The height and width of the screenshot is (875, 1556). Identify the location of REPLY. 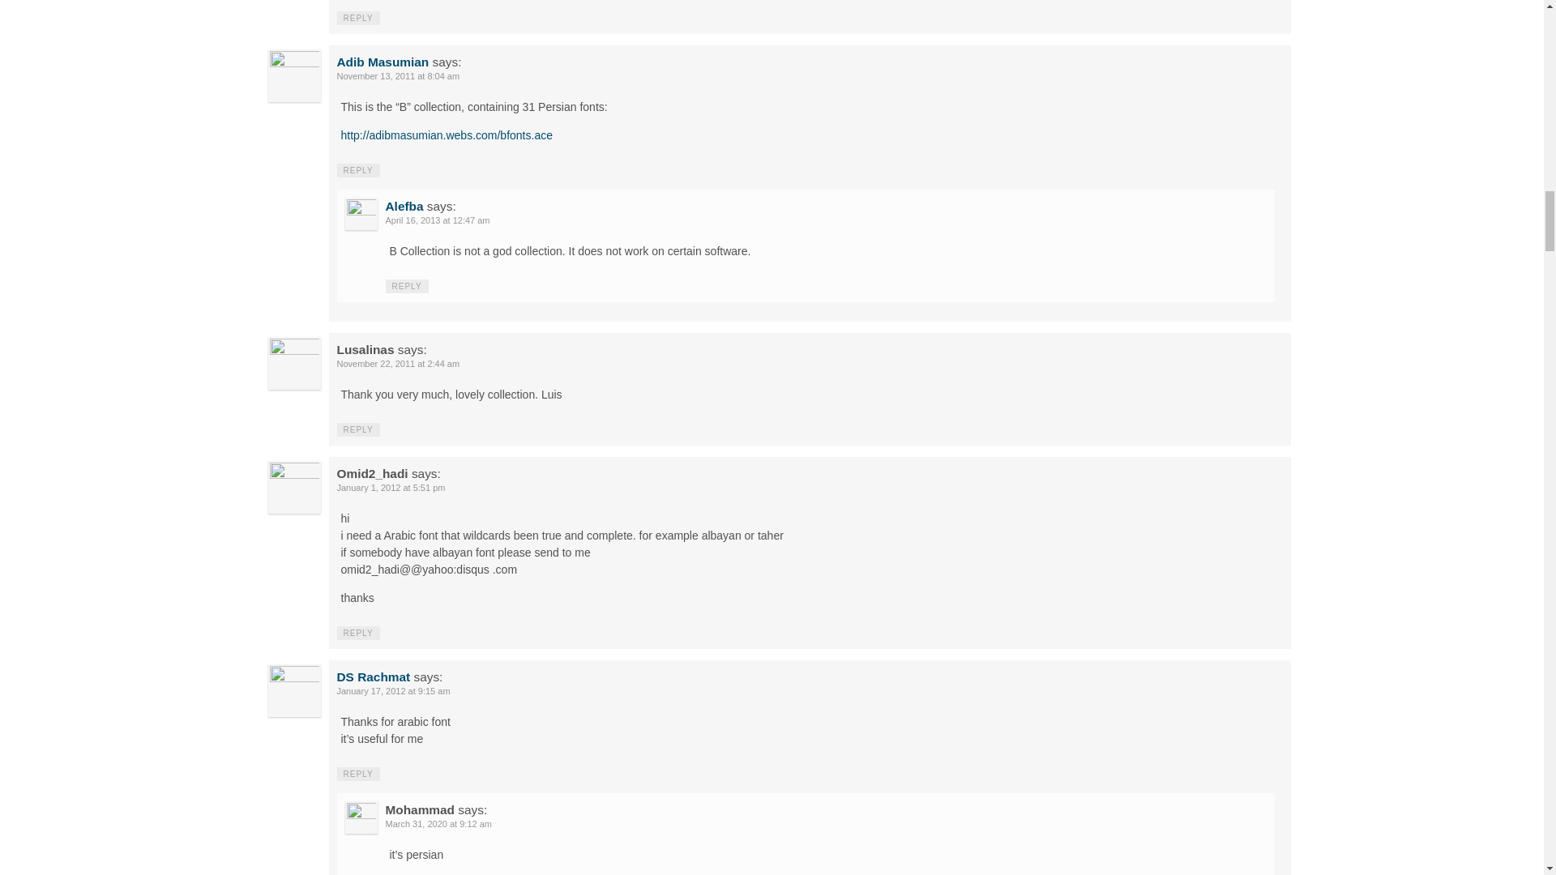
(358, 18).